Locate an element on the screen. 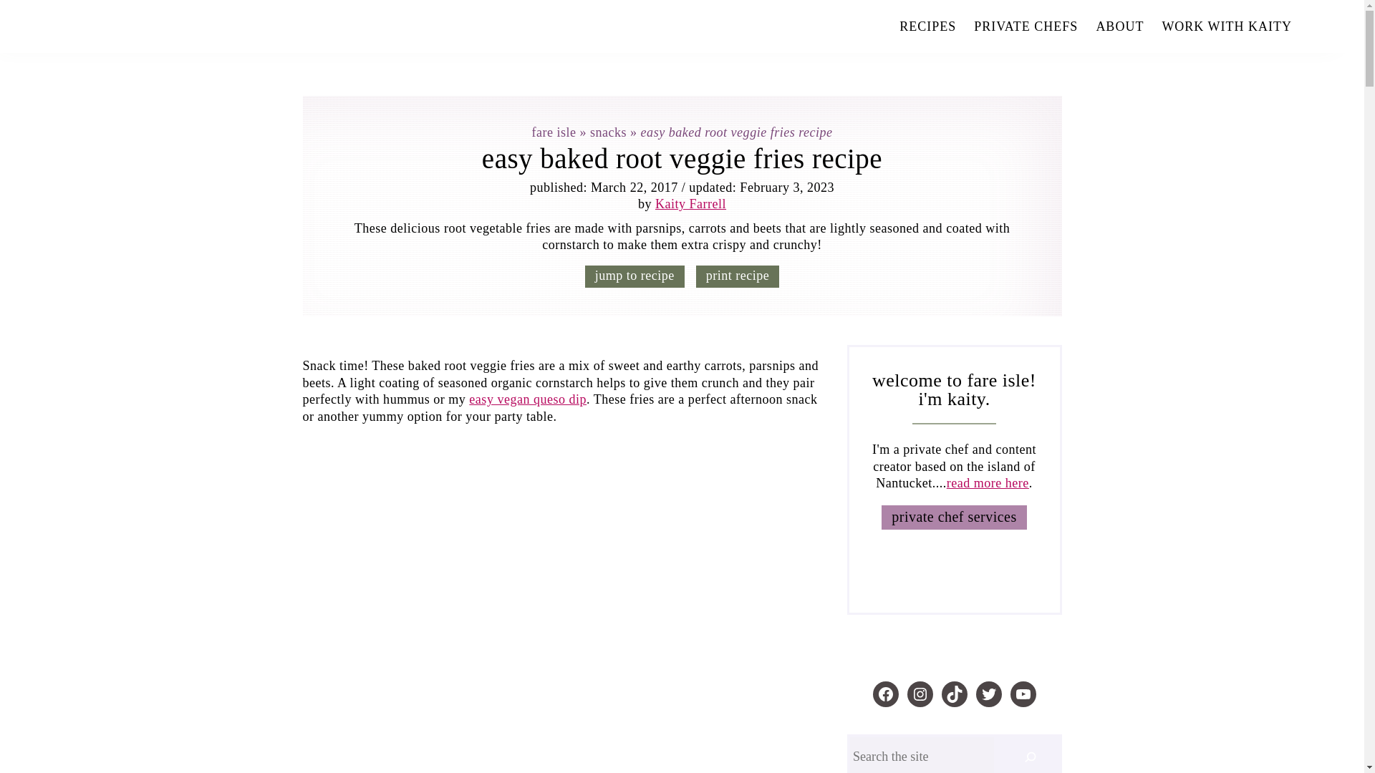 This screenshot has height=773, width=1375. easy vegan queso dip is located at coordinates (527, 399).